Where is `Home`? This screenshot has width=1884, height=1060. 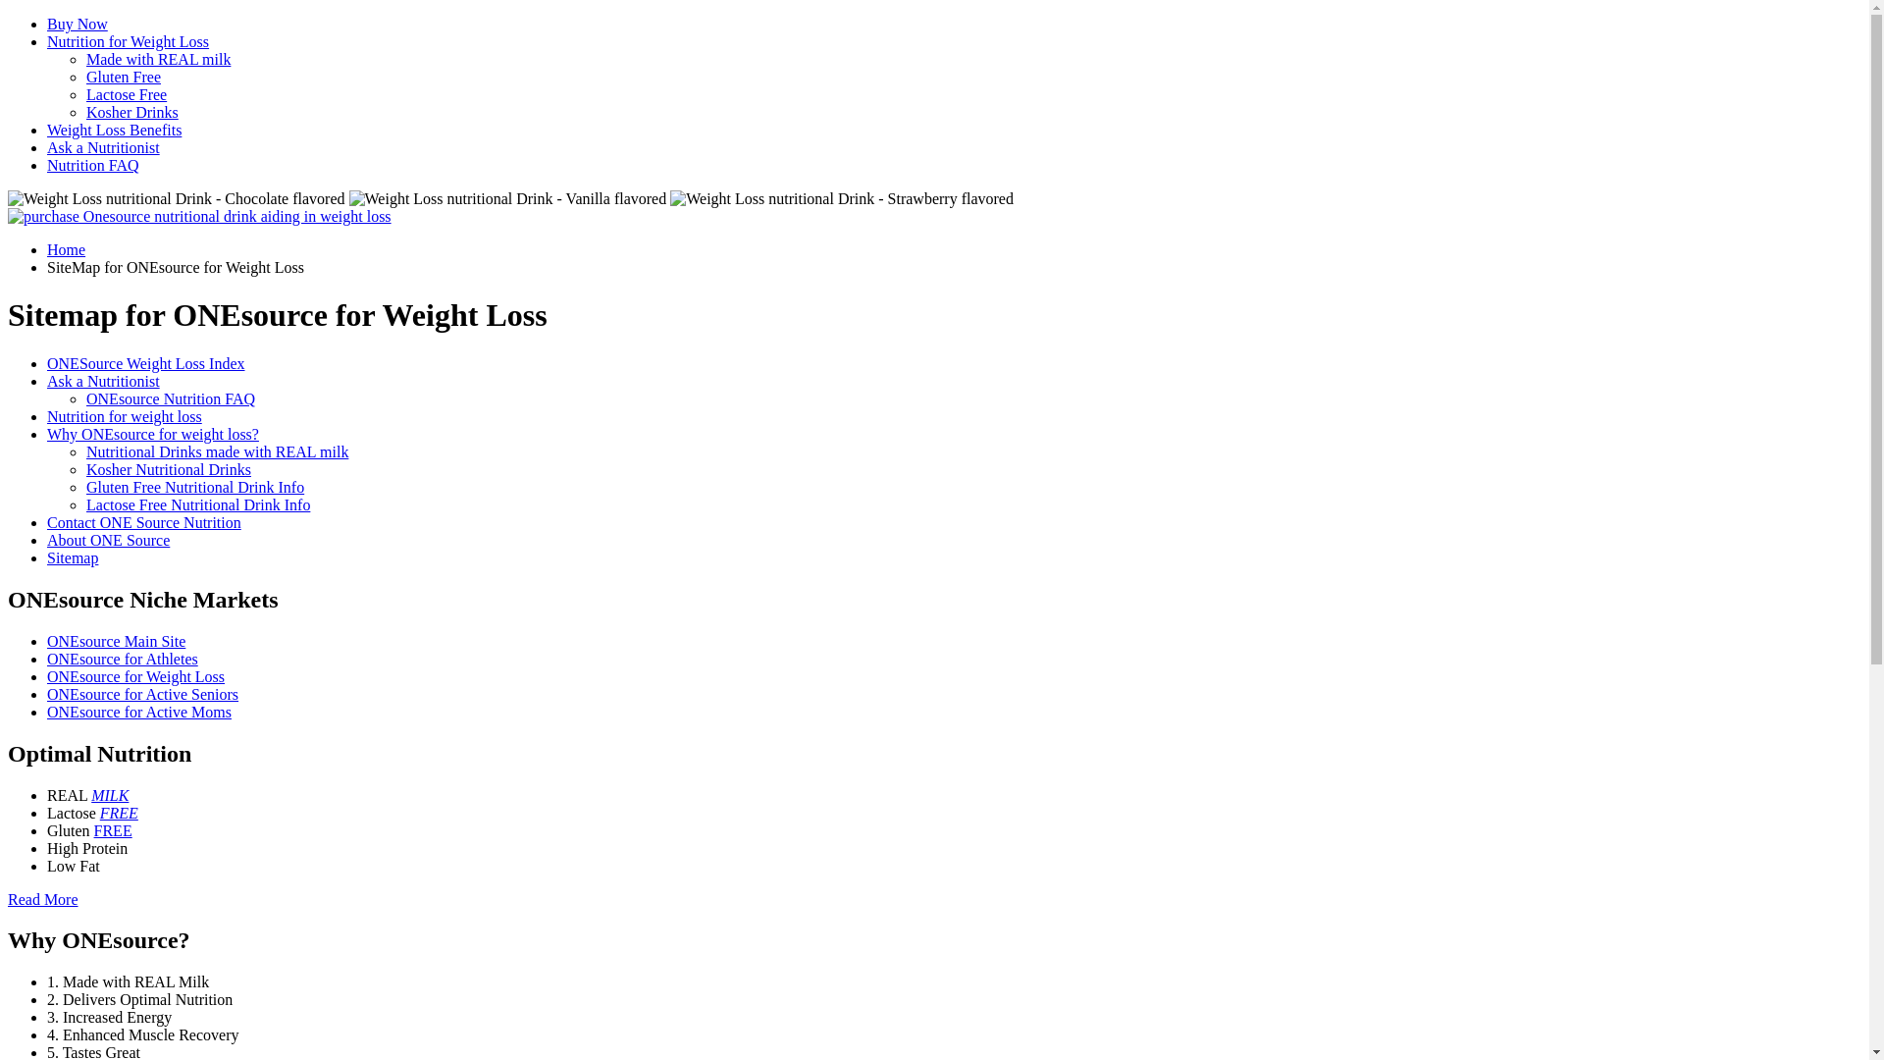
Home is located at coordinates (67, 249).